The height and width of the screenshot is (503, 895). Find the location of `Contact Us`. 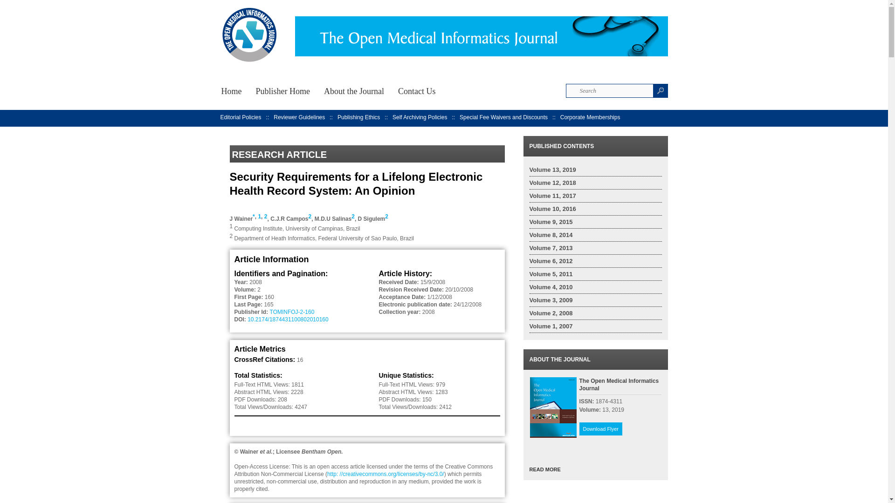

Contact Us is located at coordinates (417, 90).